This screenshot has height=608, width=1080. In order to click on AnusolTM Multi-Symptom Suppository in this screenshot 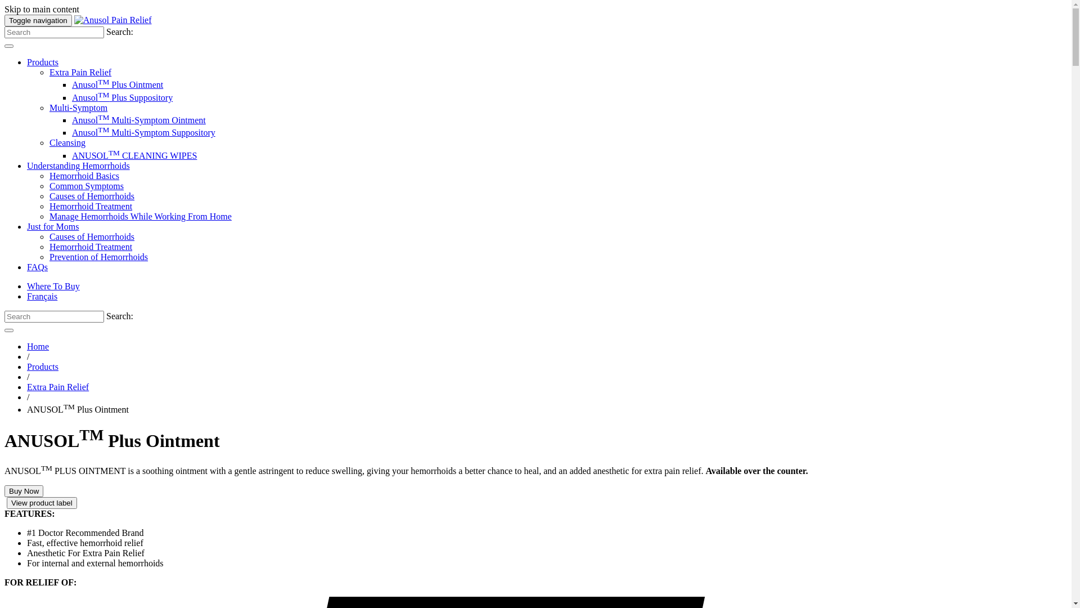, I will do `click(144, 133)`.